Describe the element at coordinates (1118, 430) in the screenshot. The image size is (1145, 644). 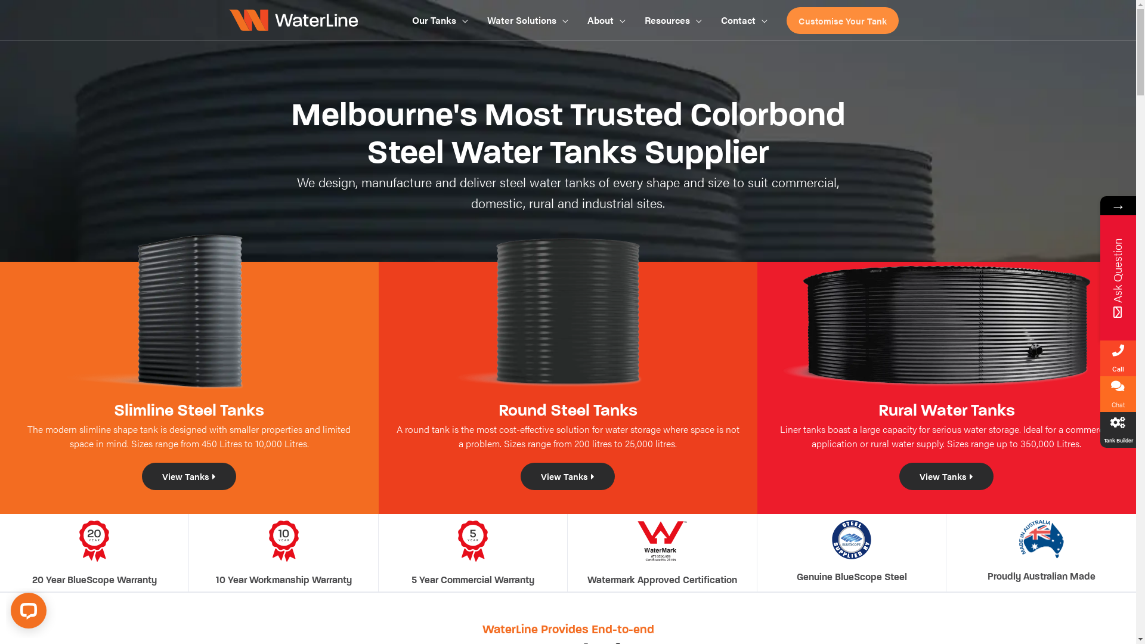
I see `Tank Builder` at that location.